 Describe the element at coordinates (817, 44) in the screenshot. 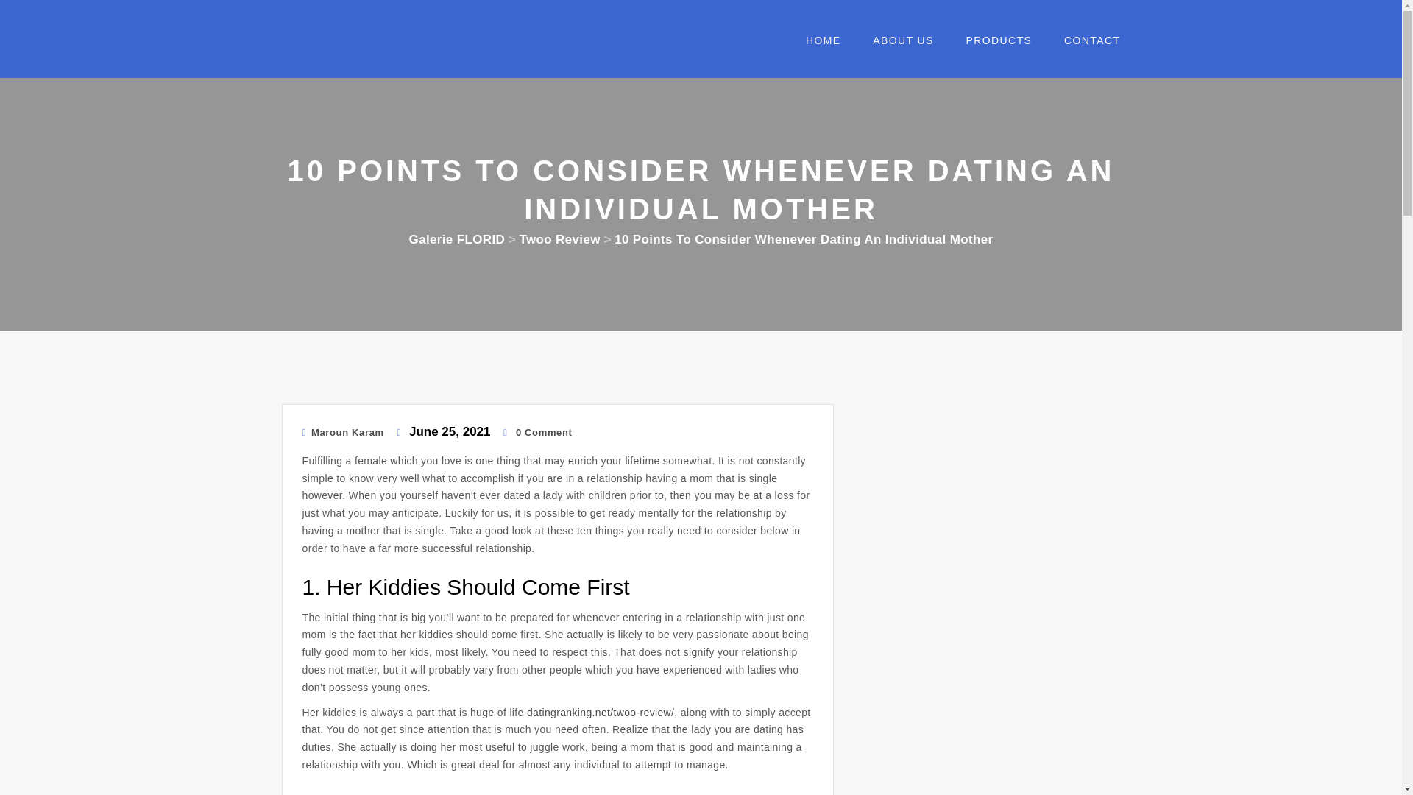

I see `HOME` at that location.